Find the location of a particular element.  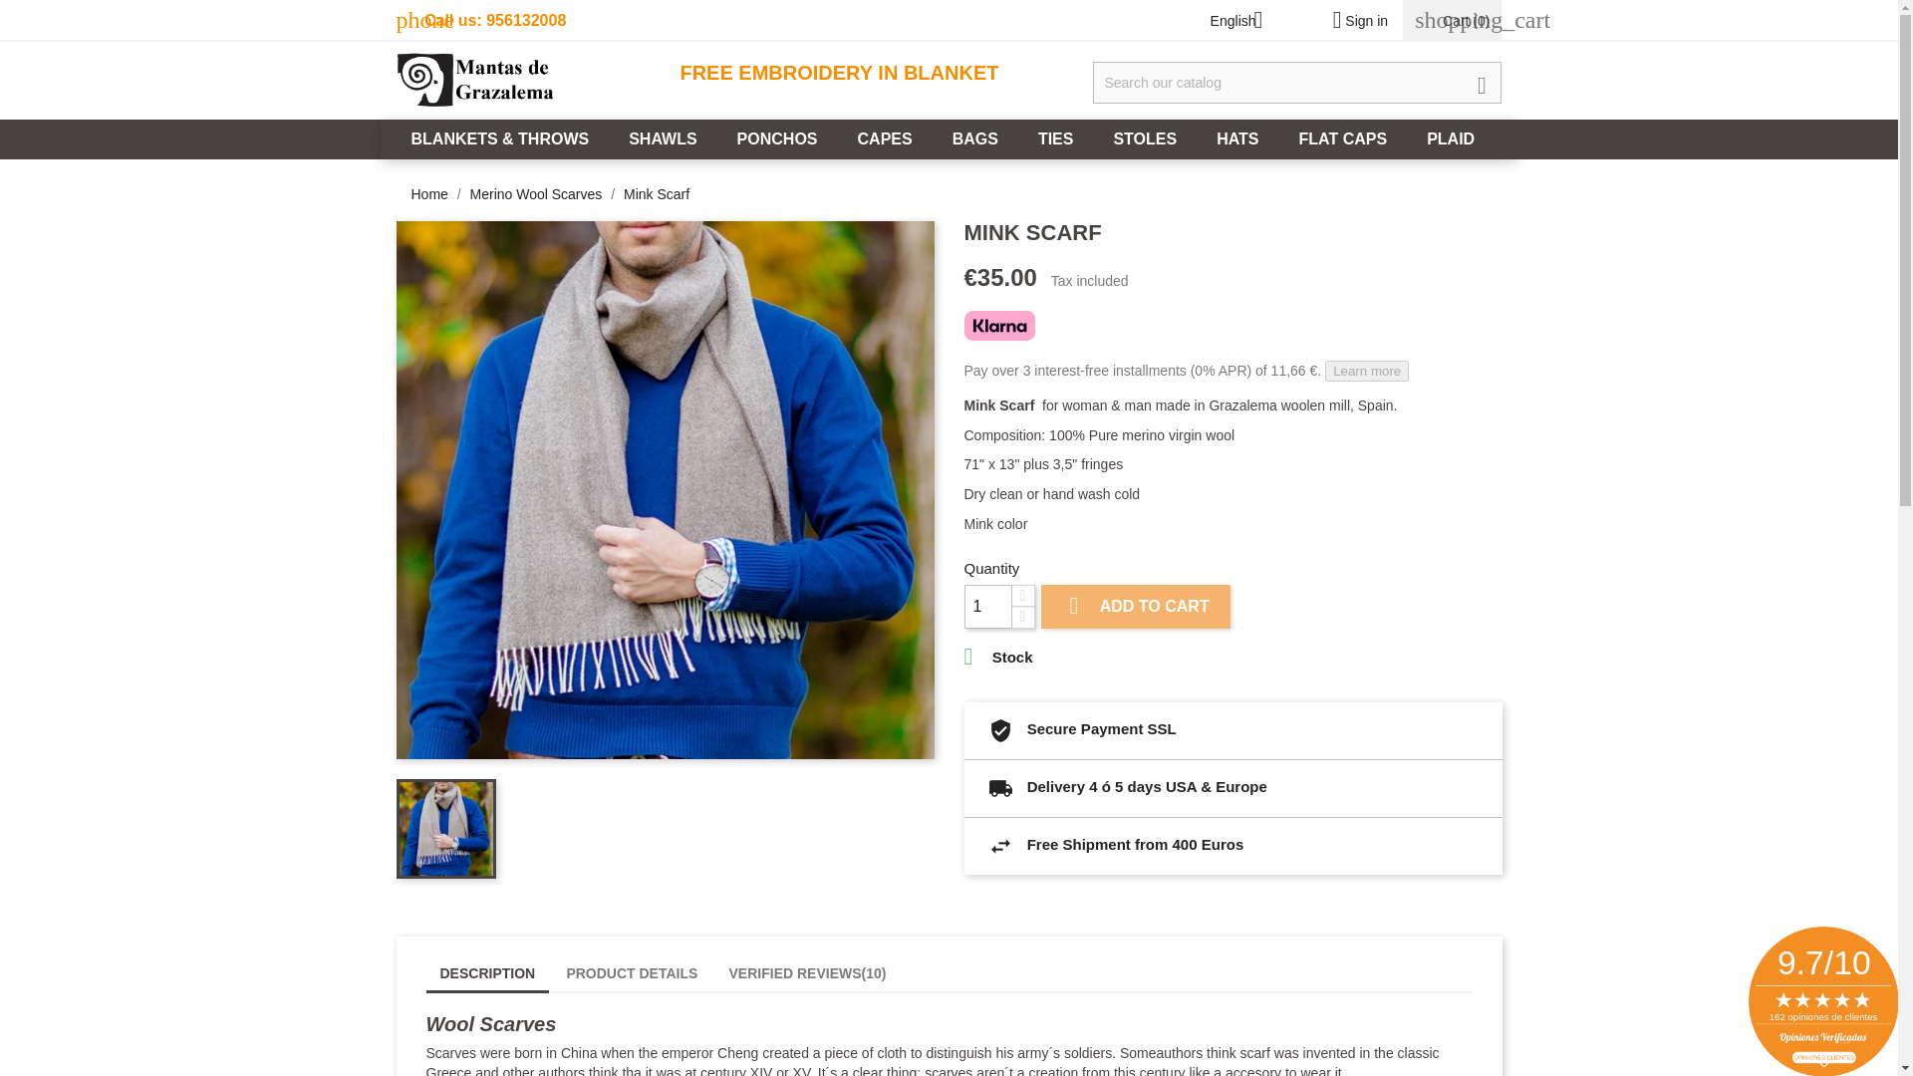

1 is located at coordinates (987, 606).